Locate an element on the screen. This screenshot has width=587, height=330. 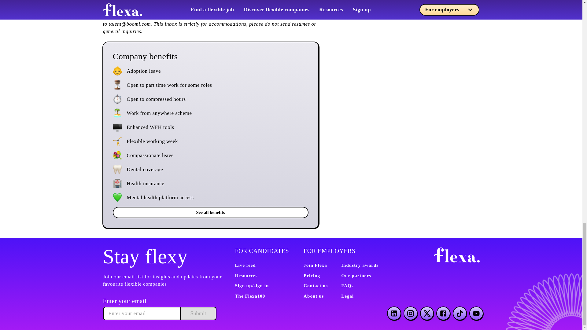
Our partners is located at coordinates (356, 276).